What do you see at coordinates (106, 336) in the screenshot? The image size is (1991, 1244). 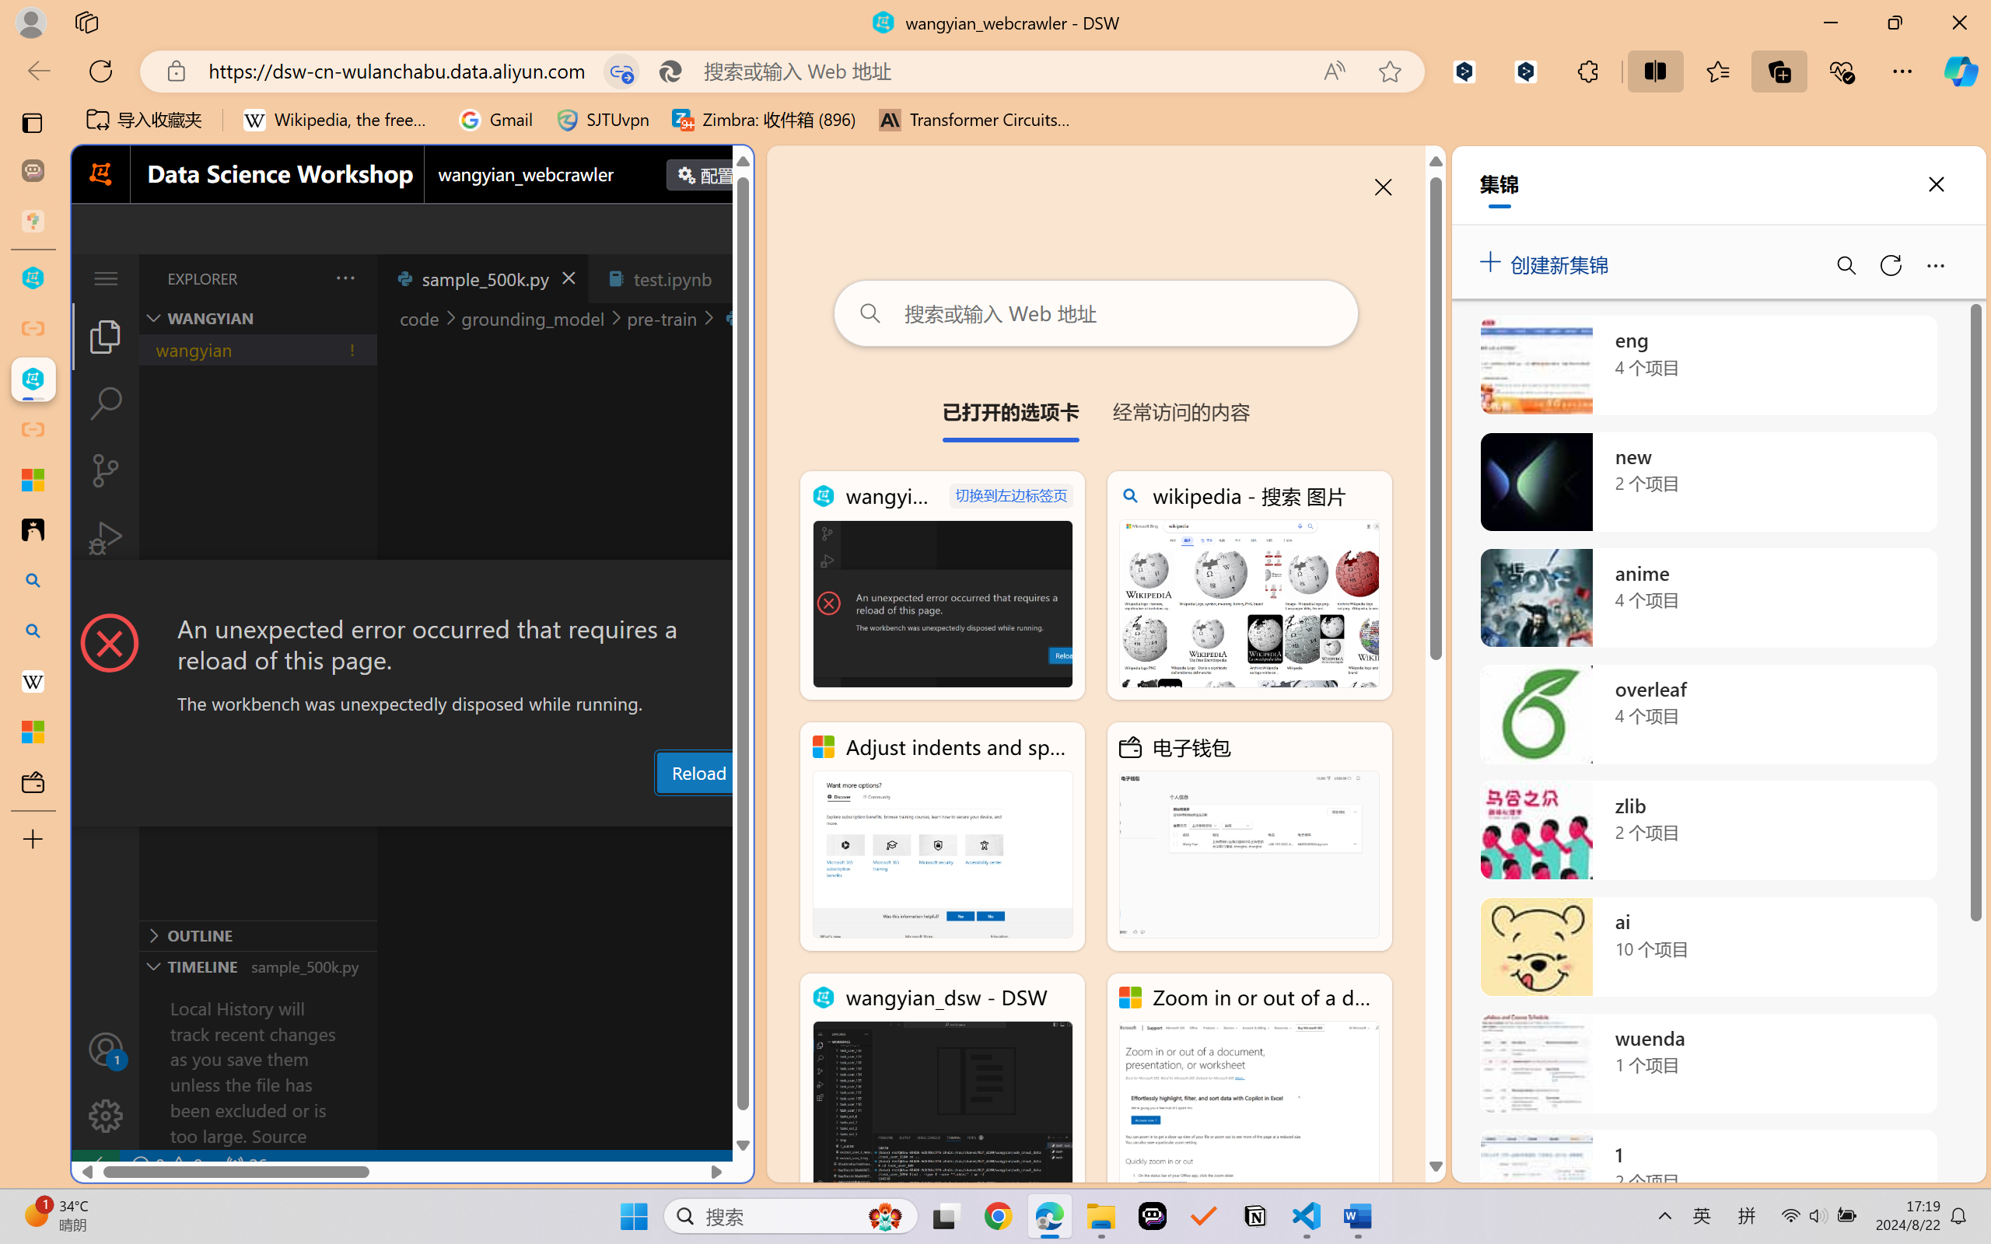 I see `Explorer (Ctrl+Shift+E)` at bounding box center [106, 336].